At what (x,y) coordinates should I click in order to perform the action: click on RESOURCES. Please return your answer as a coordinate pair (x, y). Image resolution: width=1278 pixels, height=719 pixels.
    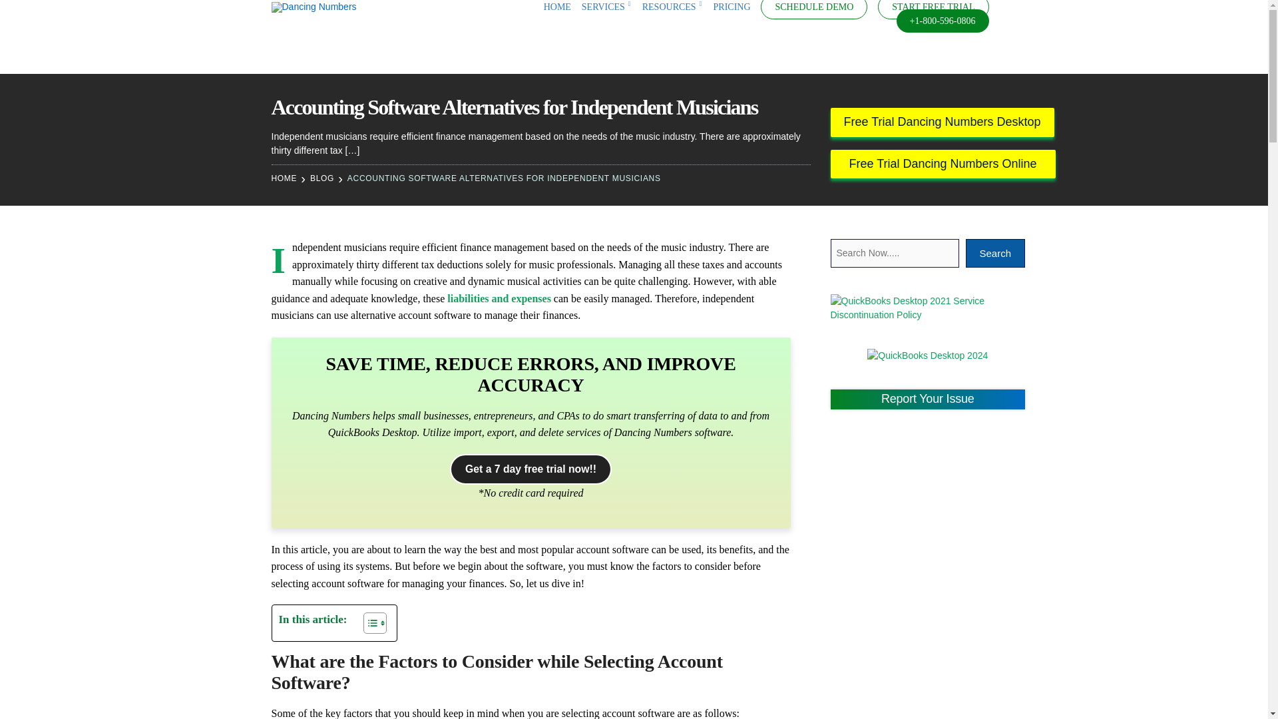
    Looking at the image, I should click on (672, 7).